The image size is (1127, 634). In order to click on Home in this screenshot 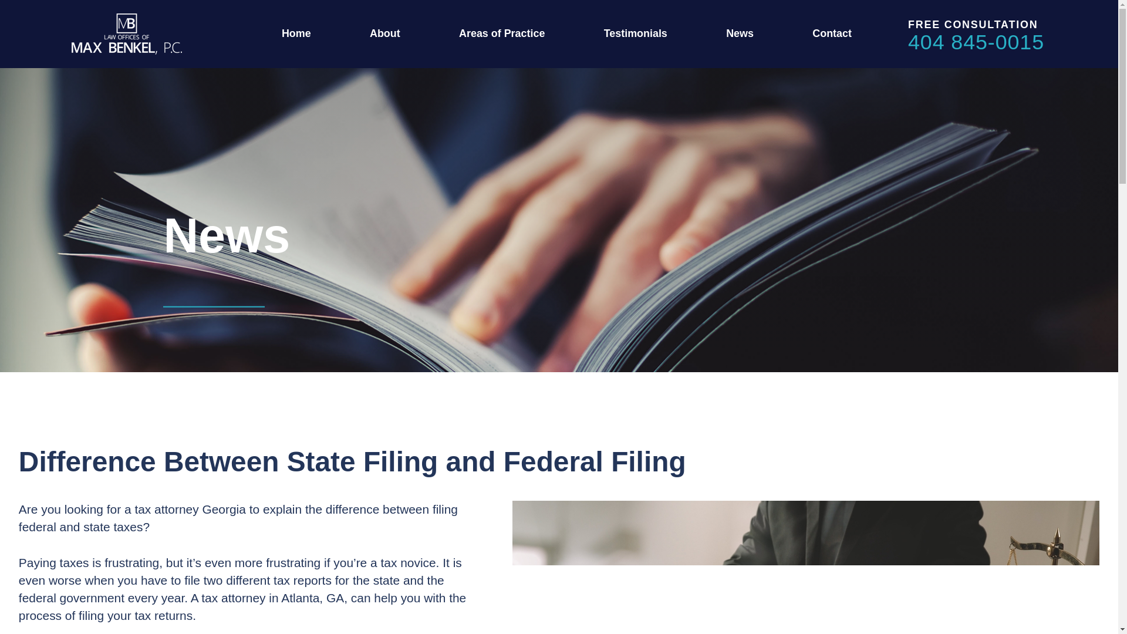, I will do `click(296, 33)`.